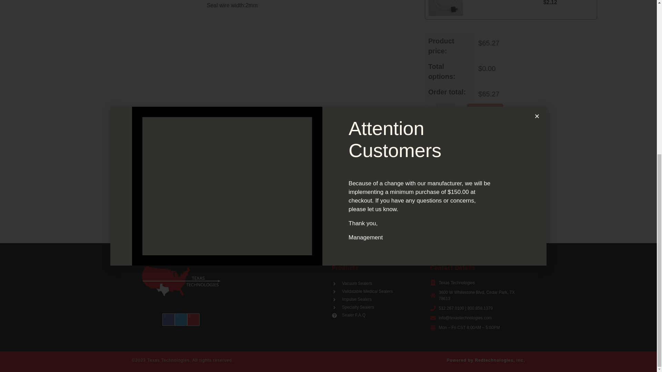  Describe the element at coordinates (487, 219) in the screenshot. I see `Add Selected To Cart` at that location.